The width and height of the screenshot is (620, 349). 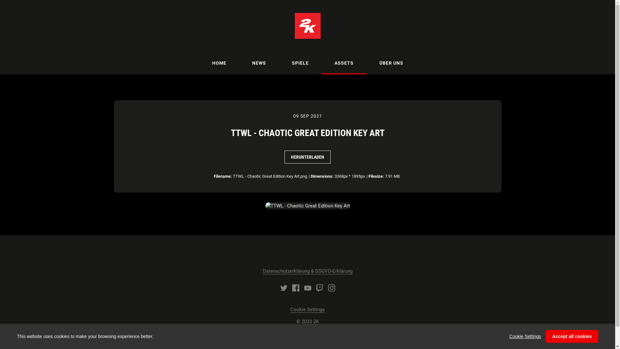 What do you see at coordinates (525, 336) in the screenshot?
I see `Cookie Settings` at bounding box center [525, 336].